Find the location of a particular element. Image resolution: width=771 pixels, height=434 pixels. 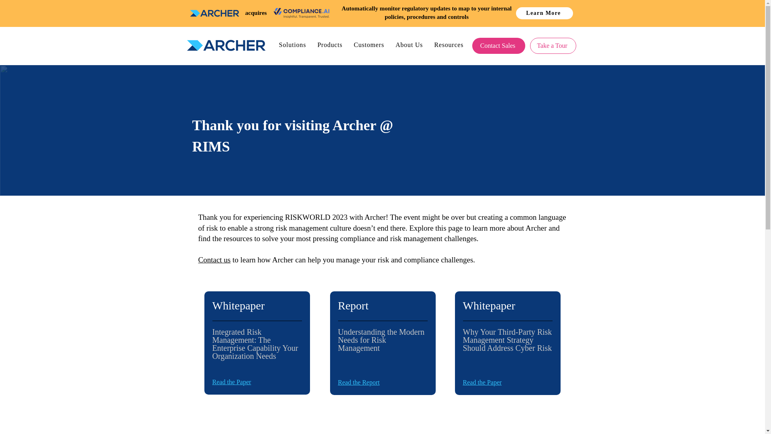

About Us is located at coordinates (412, 45).